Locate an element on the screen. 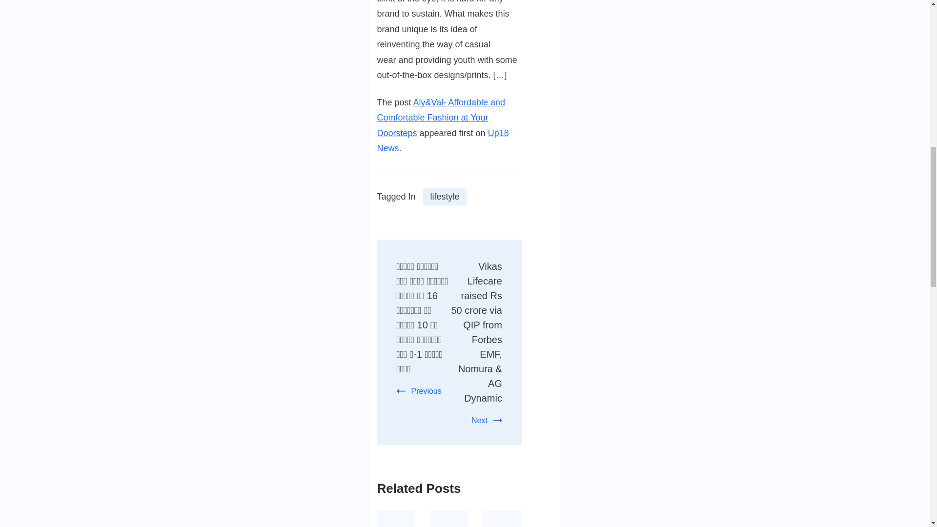 Image resolution: width=937 pixels, height=527 pixels. Up18 News is located at coordinates (442, 141).